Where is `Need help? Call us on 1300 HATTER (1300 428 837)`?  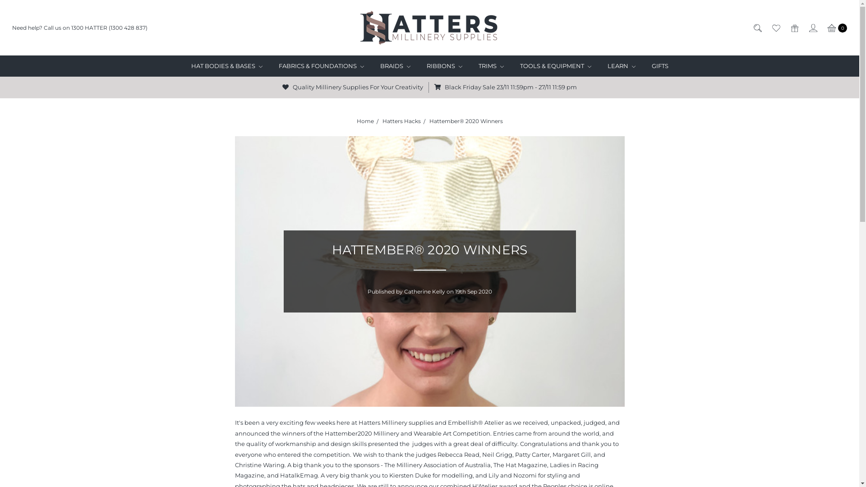
Need help? Call us on 1300 HATTER (1300 428 837) is located at coordinates (80, 28).